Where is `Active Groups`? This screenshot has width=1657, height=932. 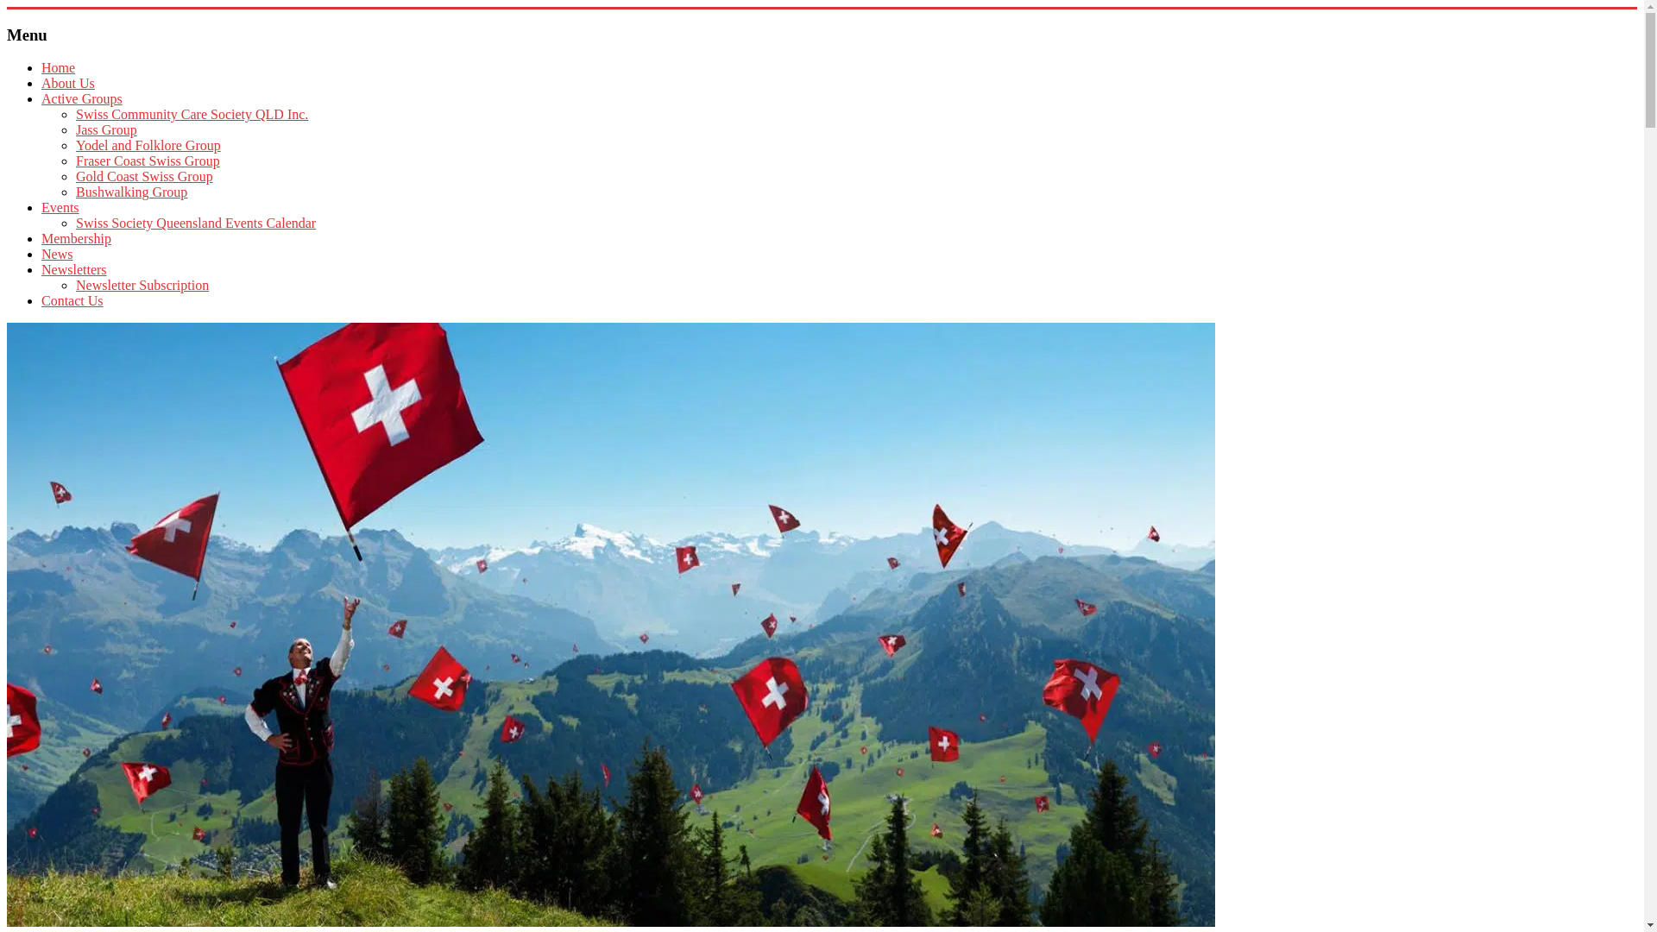 Active Groups is located at coordinates (82, 98).